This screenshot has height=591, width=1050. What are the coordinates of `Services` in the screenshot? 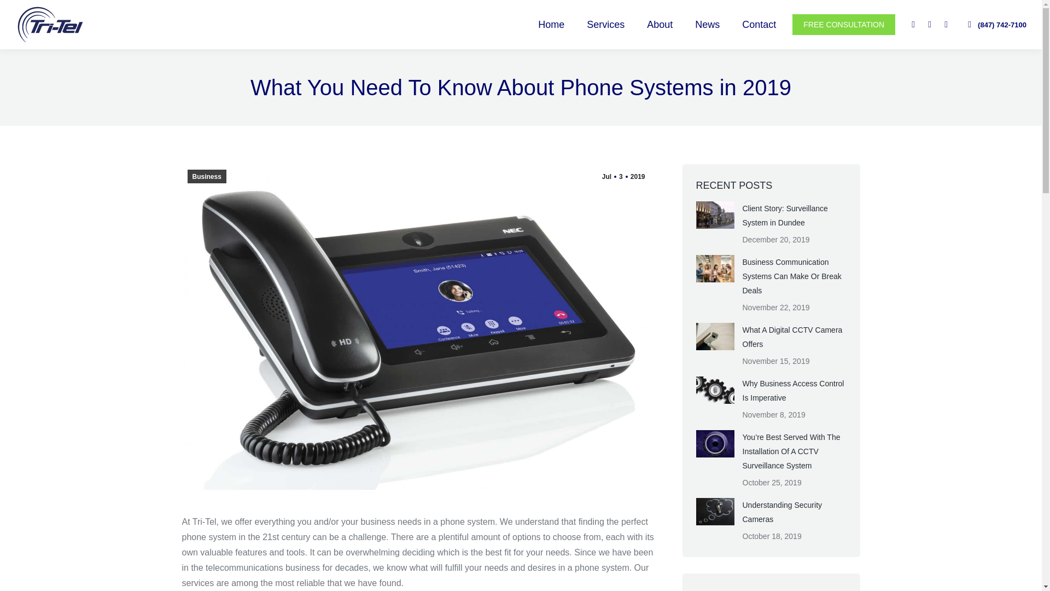 It's located at (605, 24).